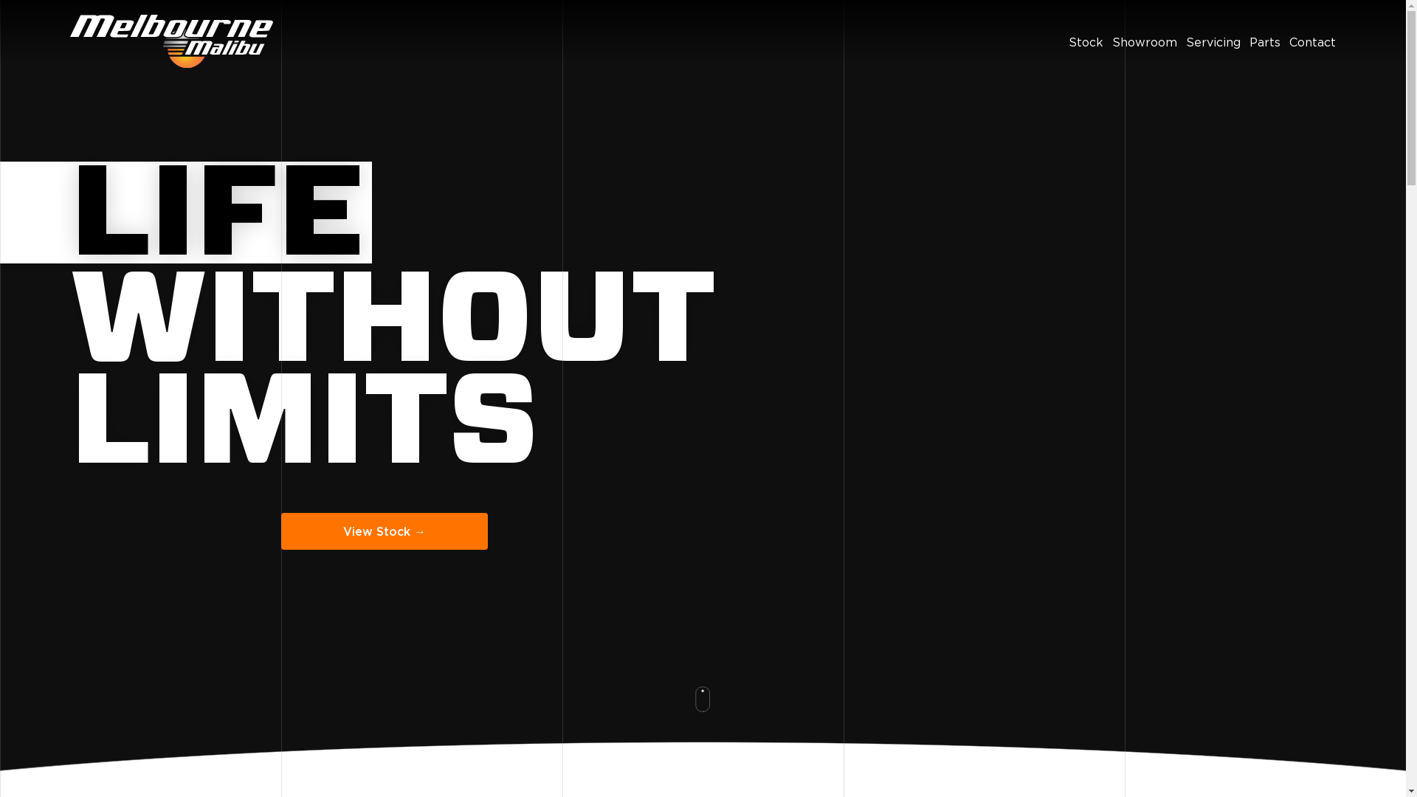  I want to click on Melbourne Malibu, so click(171, 42).